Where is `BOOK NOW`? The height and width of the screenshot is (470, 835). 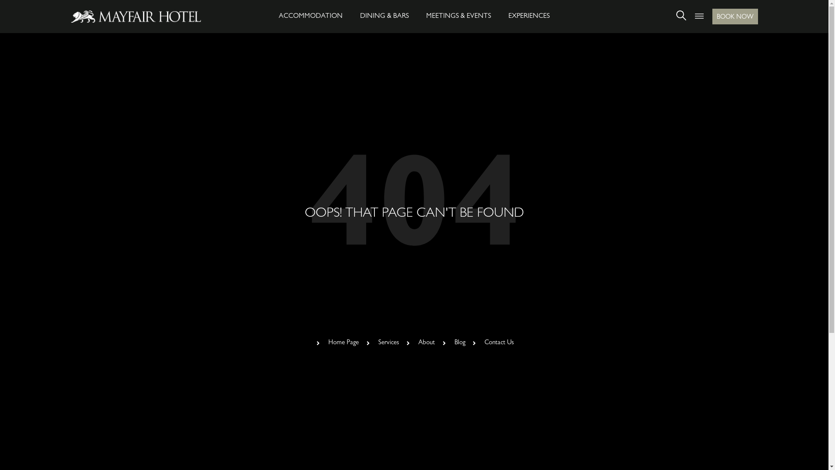
BOOK NOW is located at coordinates (735, 17).